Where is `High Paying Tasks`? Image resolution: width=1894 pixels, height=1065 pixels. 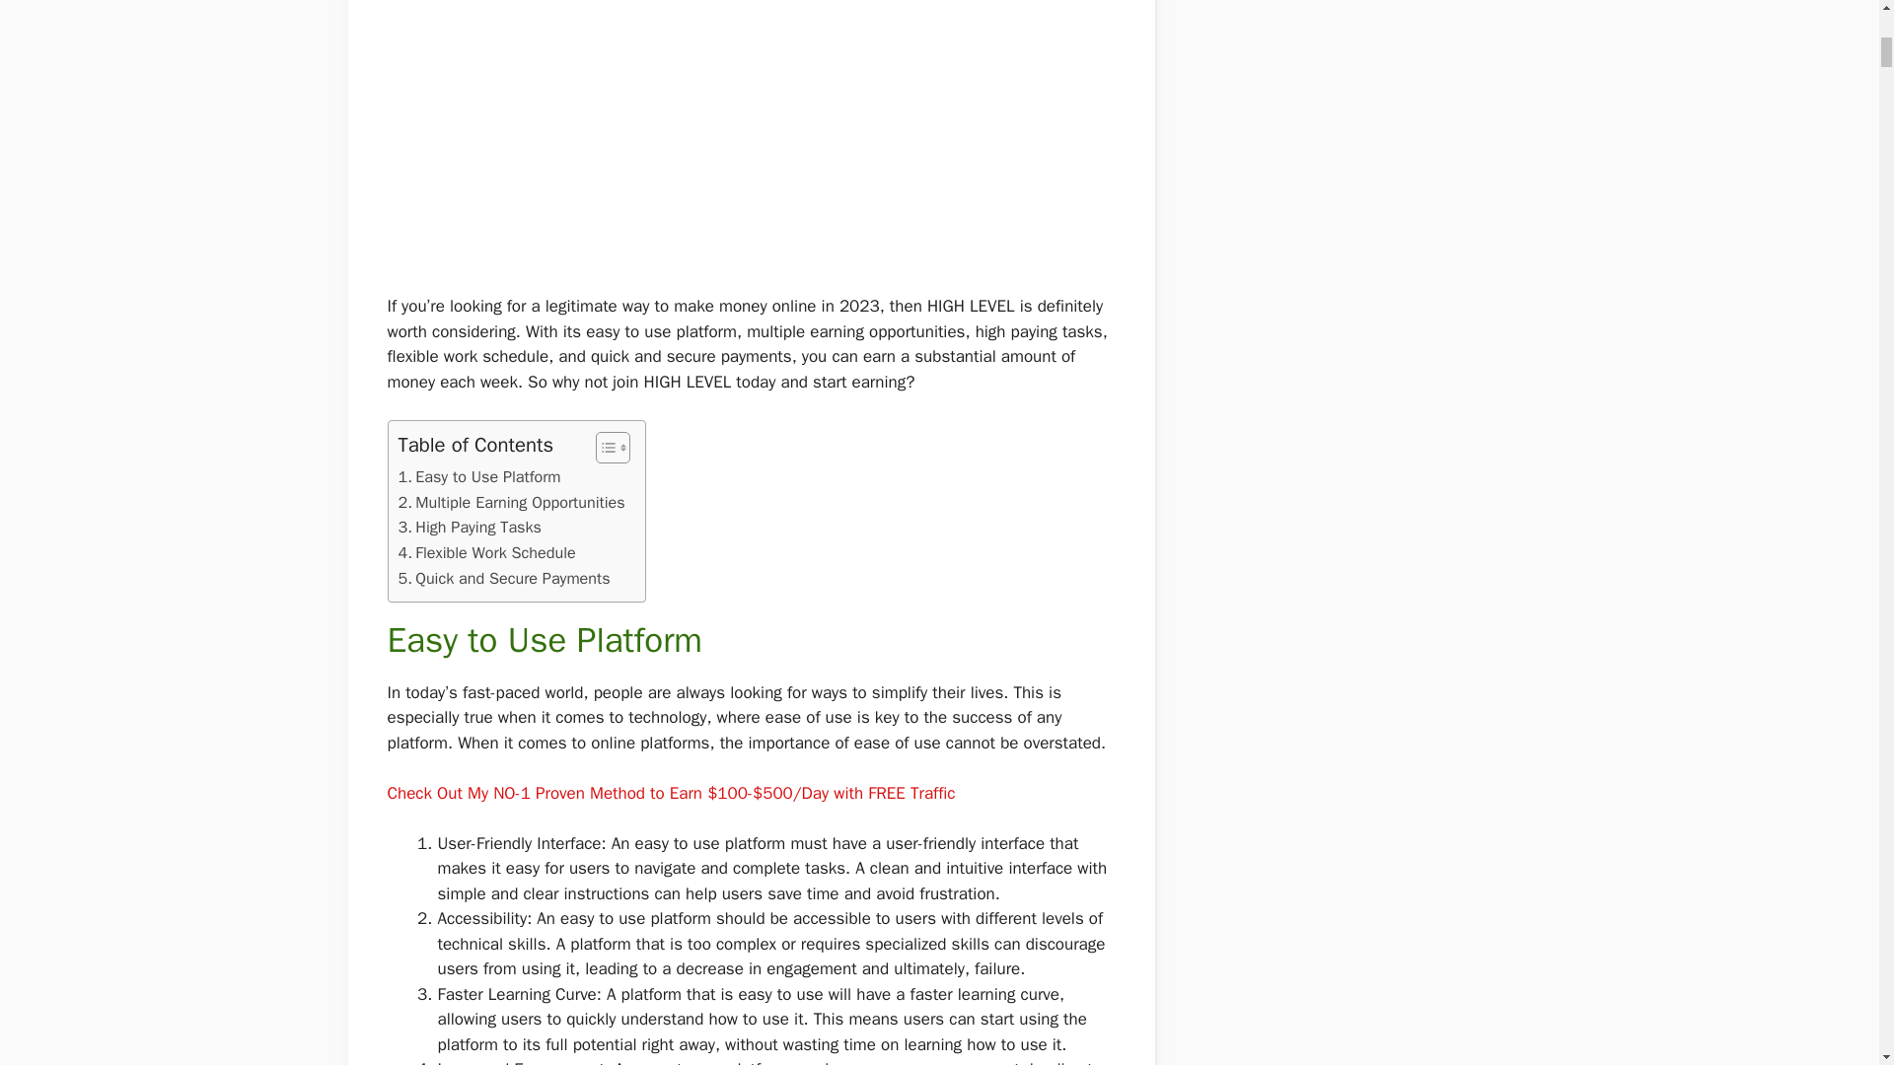 High Paying Tasks is located at coordinates (470, 527).